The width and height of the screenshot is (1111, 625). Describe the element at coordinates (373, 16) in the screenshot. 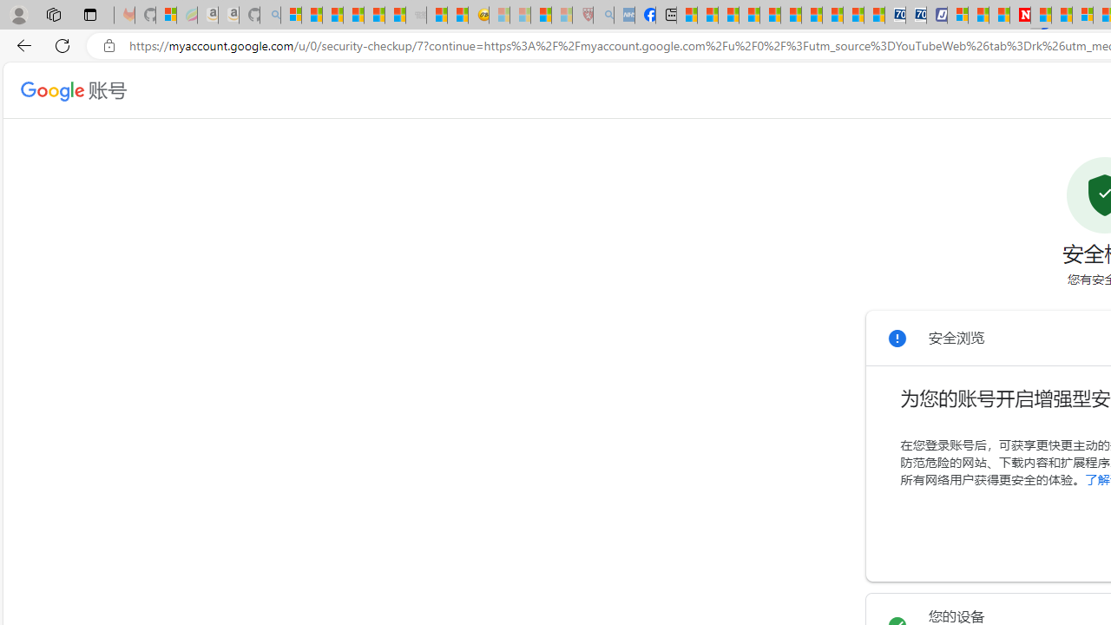

I see `New Report Confirms 2023 Was Record Hot | Watch` at that location.